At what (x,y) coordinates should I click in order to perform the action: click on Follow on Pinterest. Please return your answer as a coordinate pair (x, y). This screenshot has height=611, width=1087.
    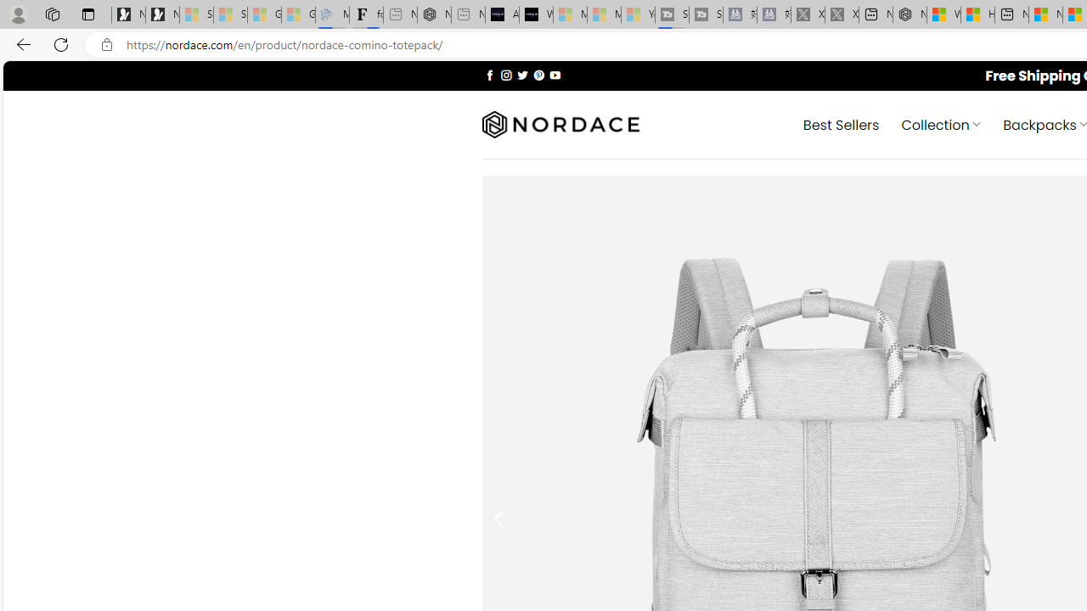
    Looking at the image, I should click on (538, 75).